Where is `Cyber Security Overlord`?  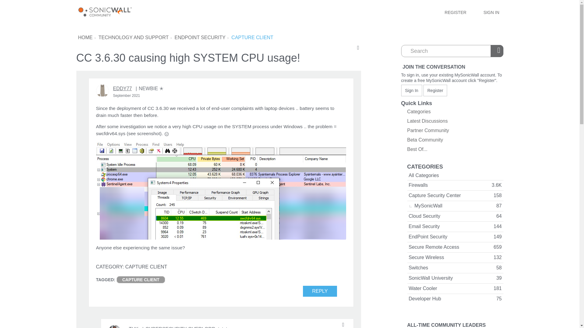
Cyber Security Overlord is located at coordinates (185, 327).